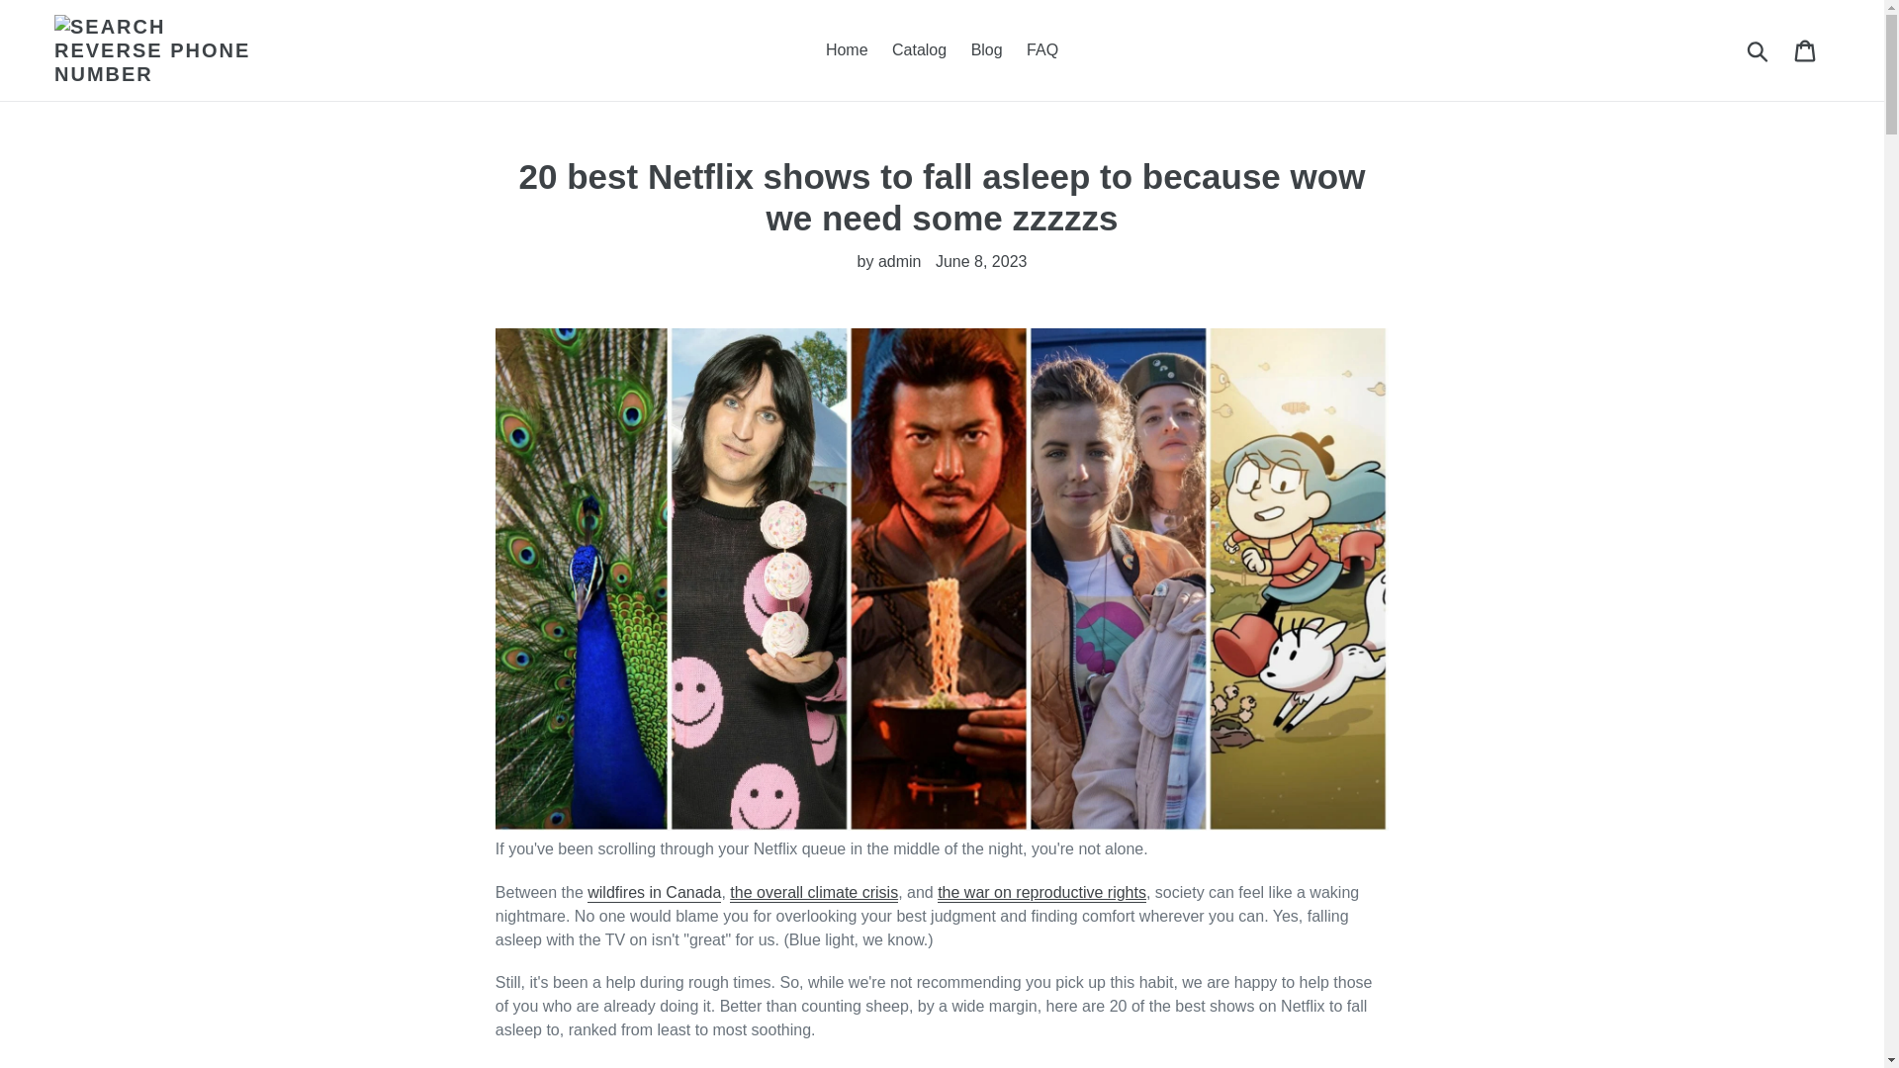 The height and width of the screenshot is (1068, 1899). Describe the element at coordinates (847, 49) in the screenshot. I see `Home` at that location.